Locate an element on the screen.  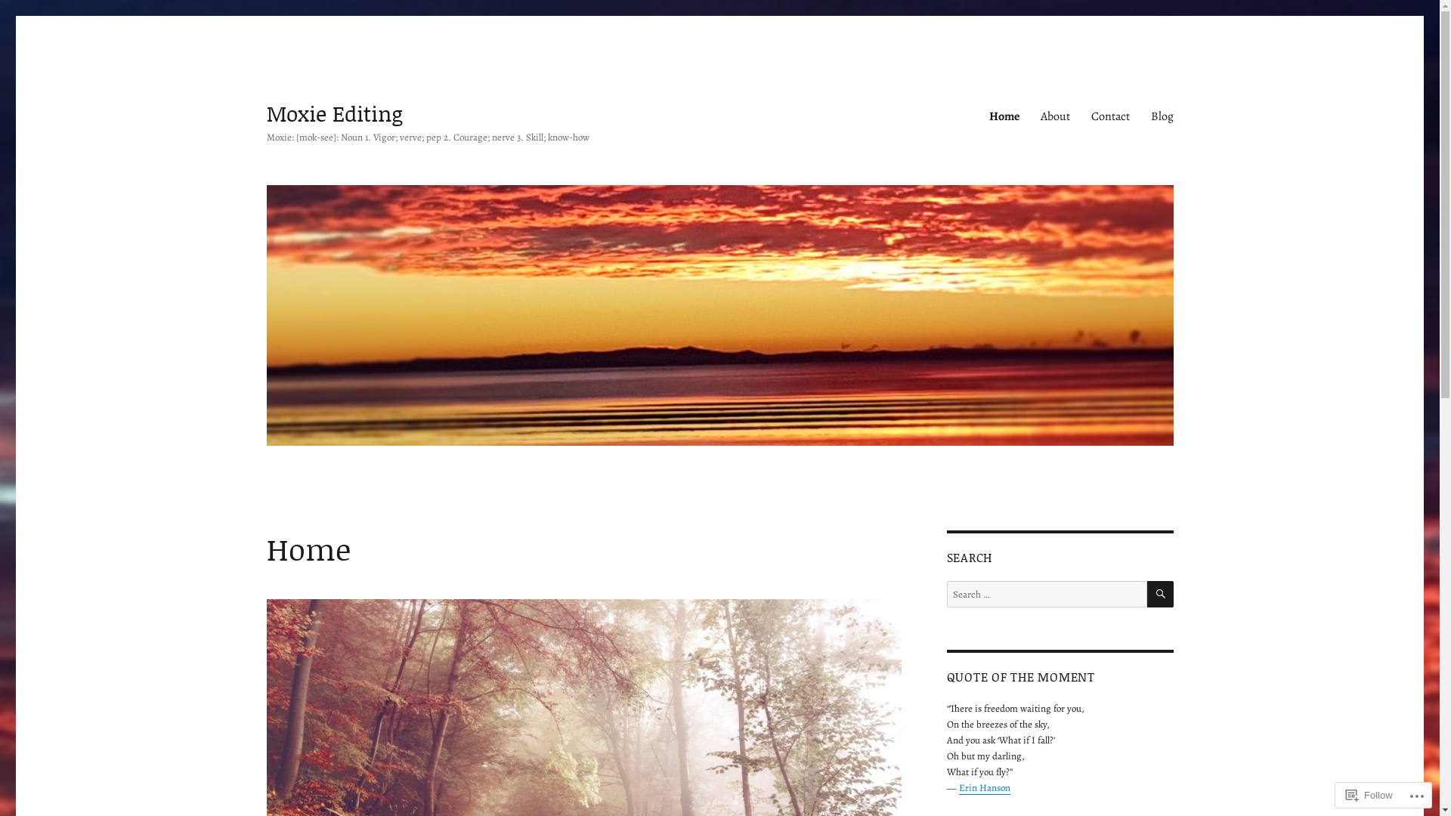
Erin Hanson is located at coordinates (984, 787).